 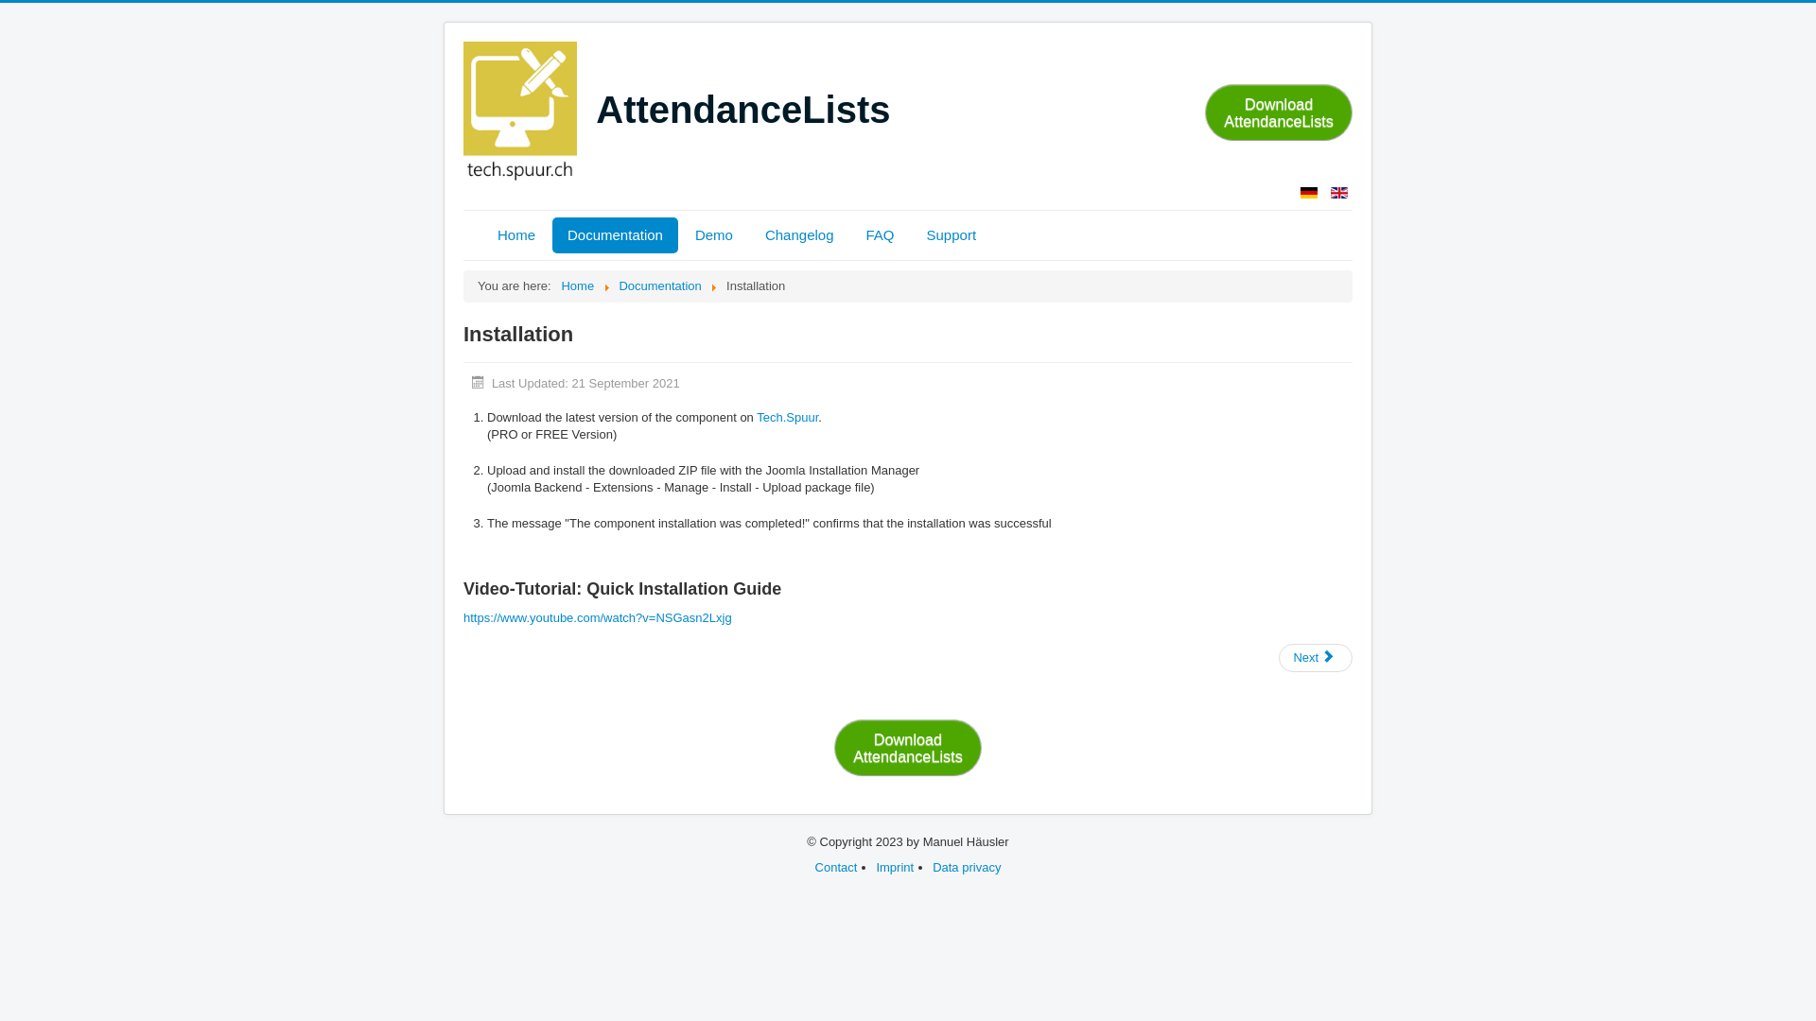 I want to click on AttendanceLists, so click(x=676, y=112).